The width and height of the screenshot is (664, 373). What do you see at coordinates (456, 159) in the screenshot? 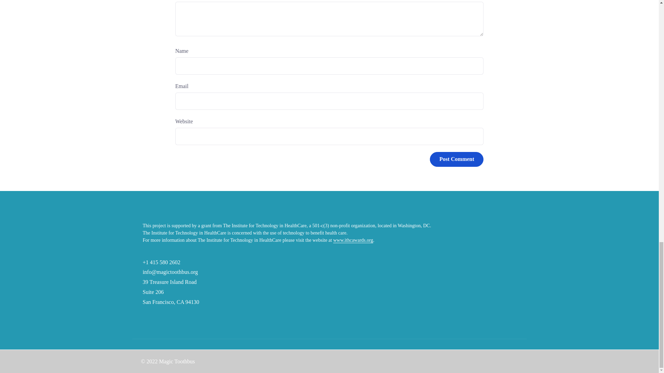
I see `Post Comment` at bounding box center [456, 159].